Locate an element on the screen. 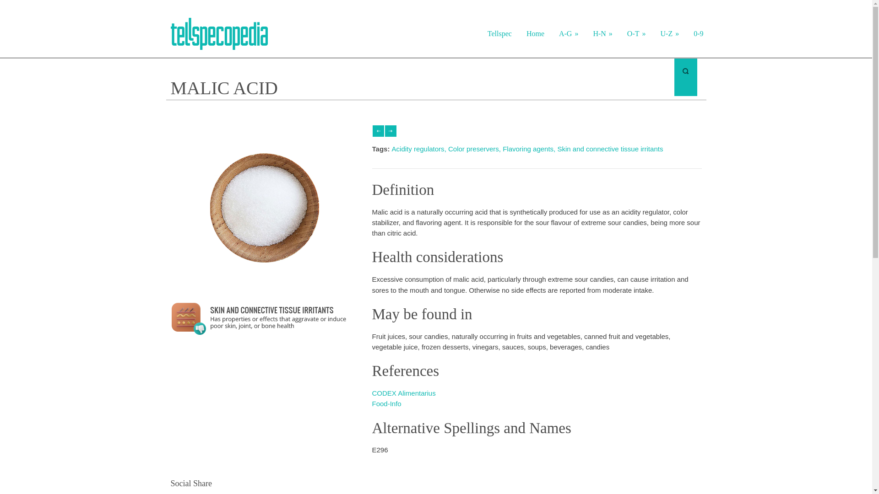  Malic acid is located at coordinates (266, 332).